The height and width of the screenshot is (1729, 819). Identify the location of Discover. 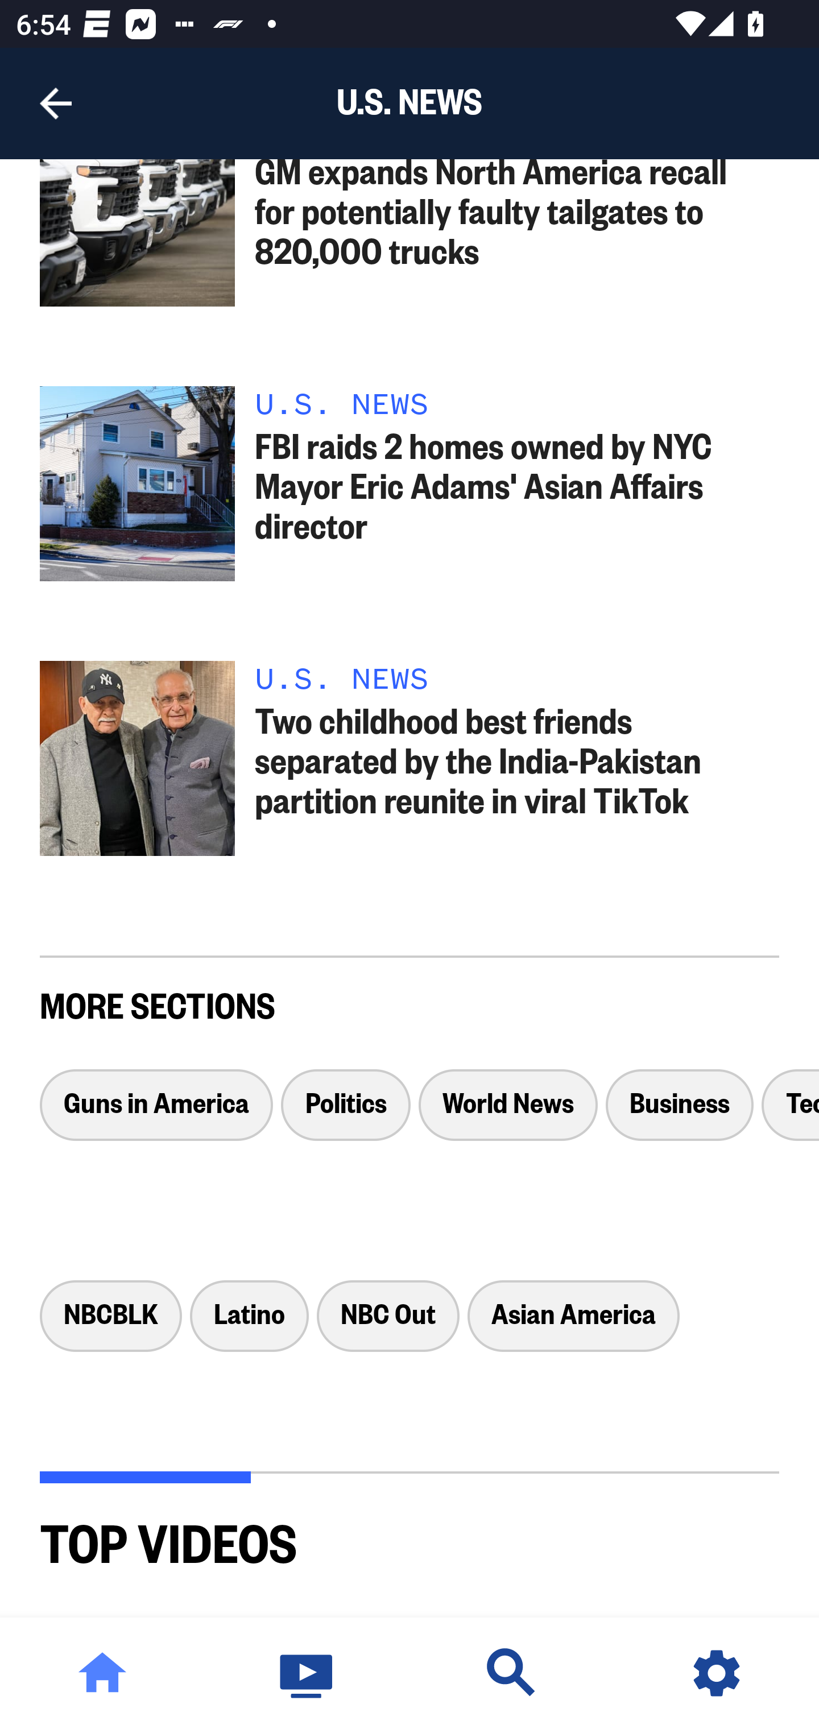
(512, 1673).